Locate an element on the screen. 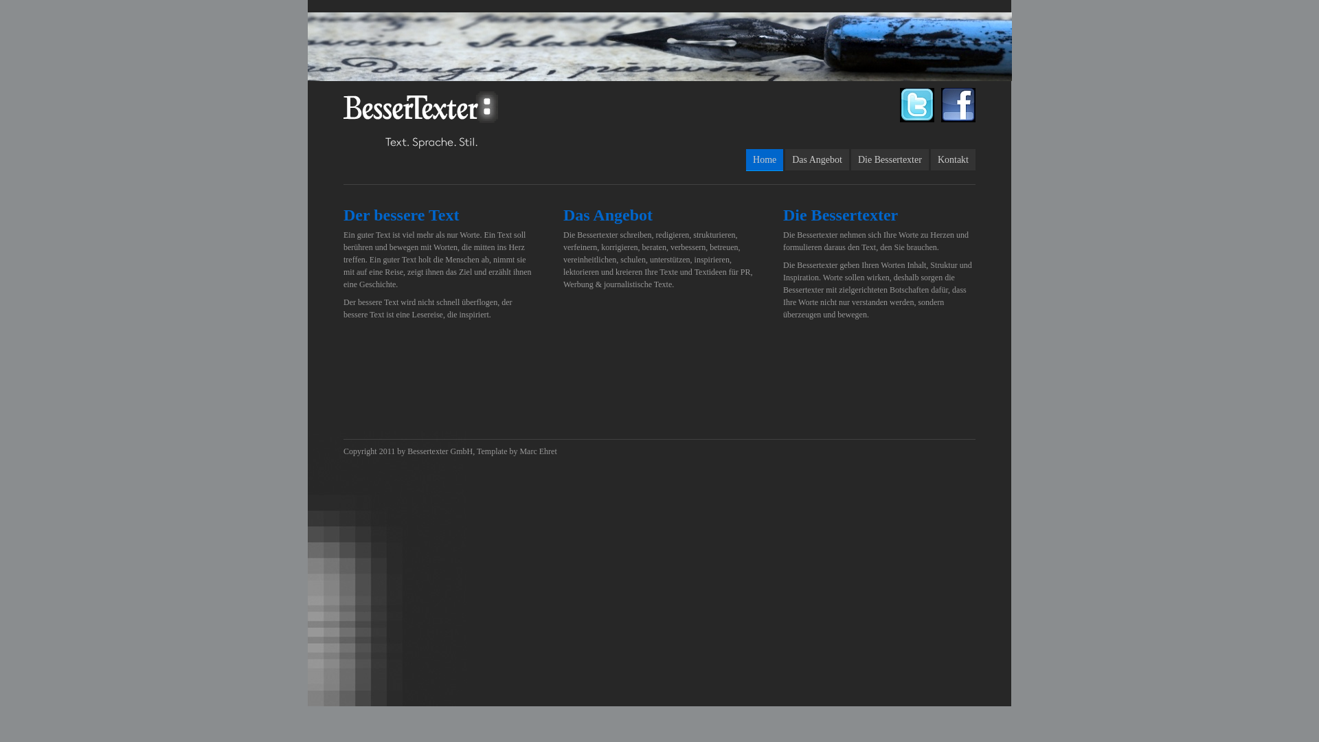 The height and width of the screenshot is (742, 1319). Das Angebot is located at coordinates (608, 215).